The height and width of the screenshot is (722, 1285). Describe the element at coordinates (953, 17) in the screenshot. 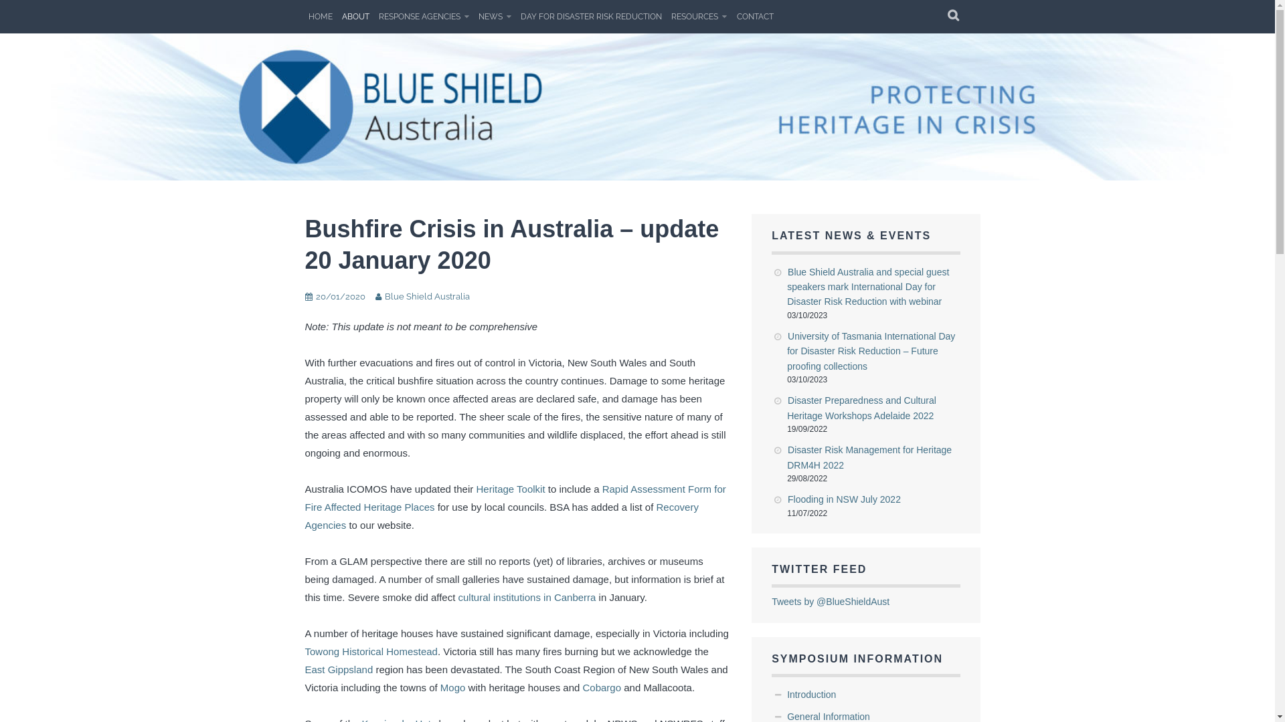

I see `SEARCH` at that location.